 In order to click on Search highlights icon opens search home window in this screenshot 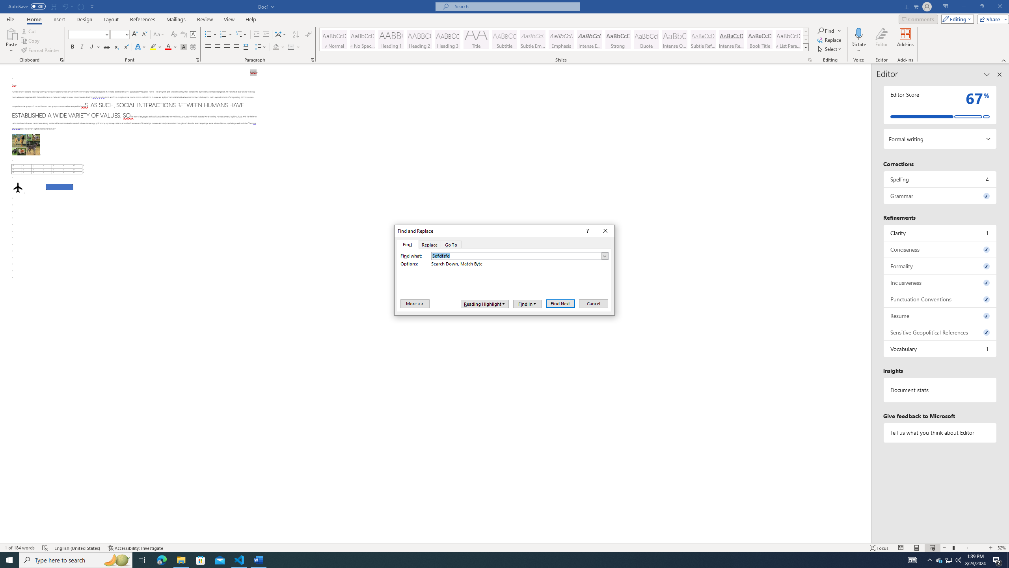, I will do `click(117, 560)`.